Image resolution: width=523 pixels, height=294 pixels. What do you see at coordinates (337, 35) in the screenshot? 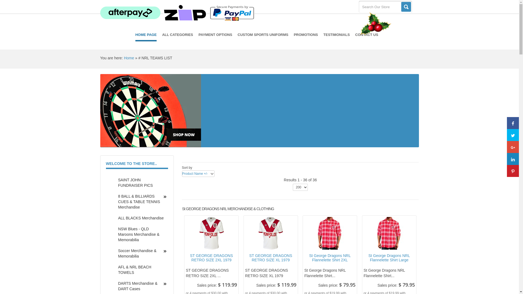
I see `TESTIMONIALS` at bounding box center [337, 35].